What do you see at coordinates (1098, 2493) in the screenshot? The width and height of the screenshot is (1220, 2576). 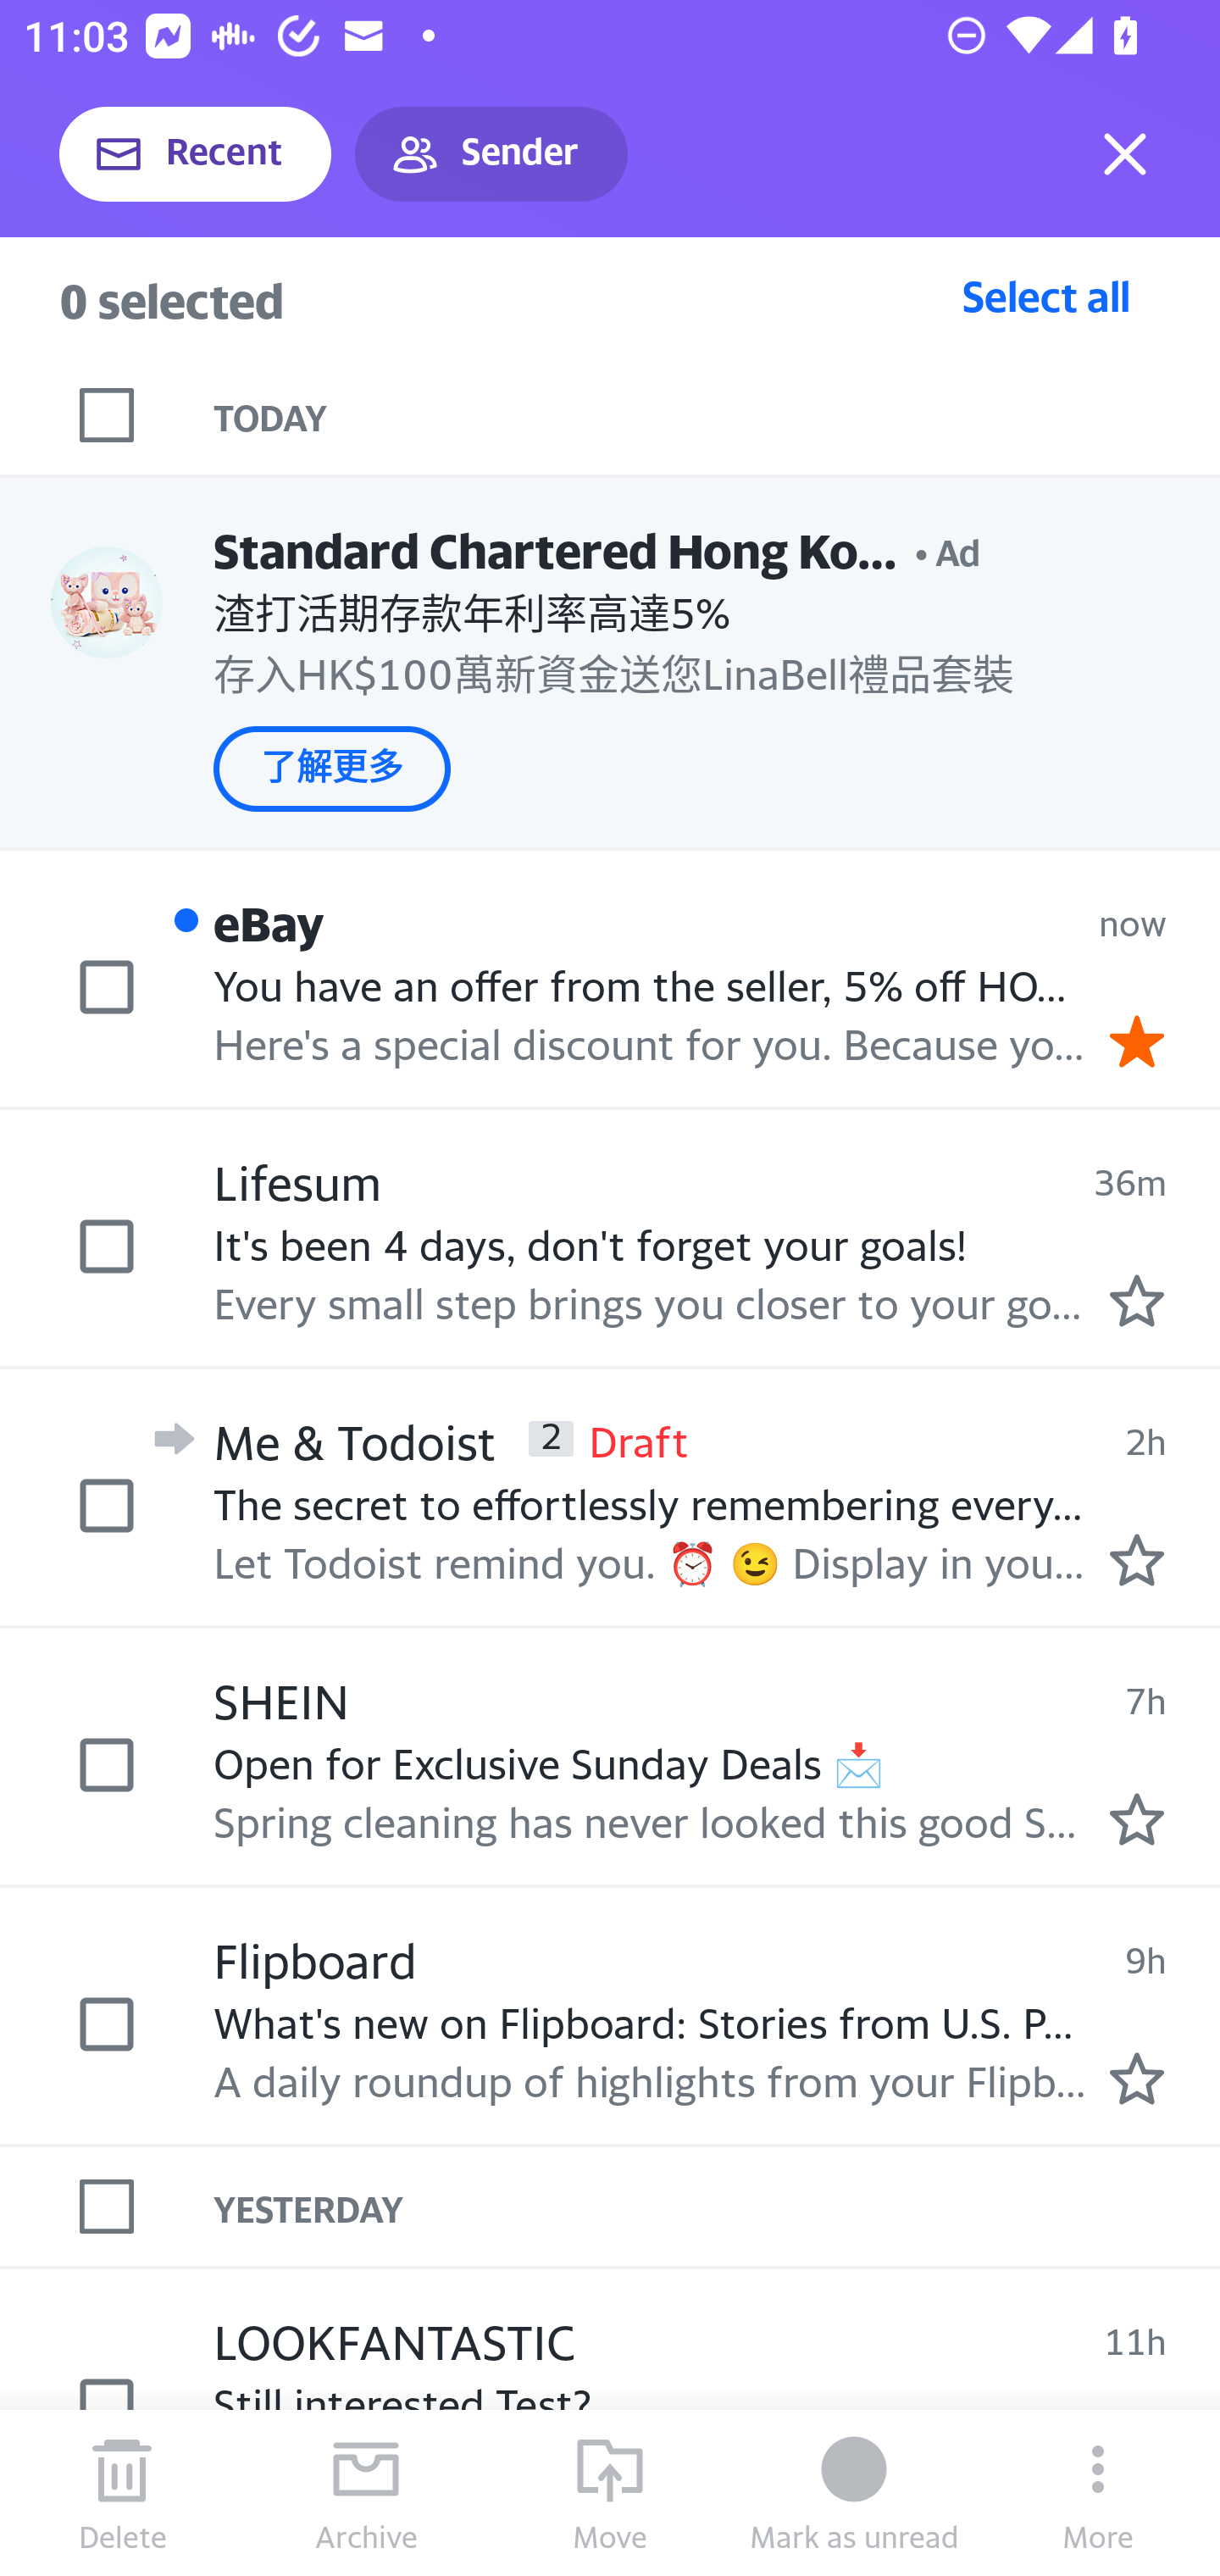 I see `More` at bounding box center [1098, 2493].